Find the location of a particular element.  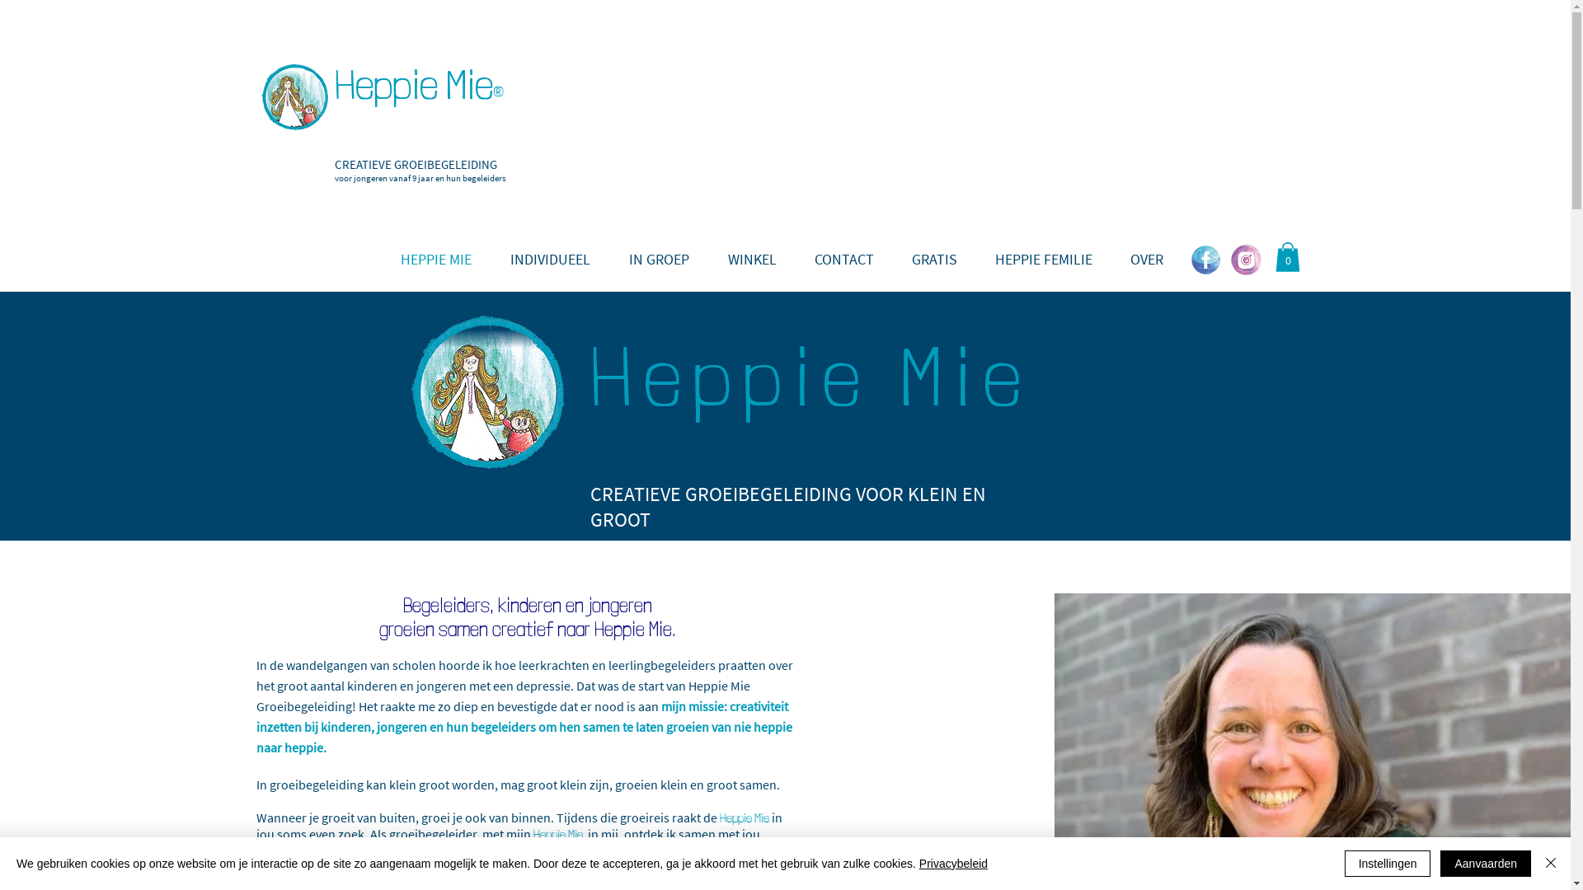

WINKEL is located at coordinates (752, 260).